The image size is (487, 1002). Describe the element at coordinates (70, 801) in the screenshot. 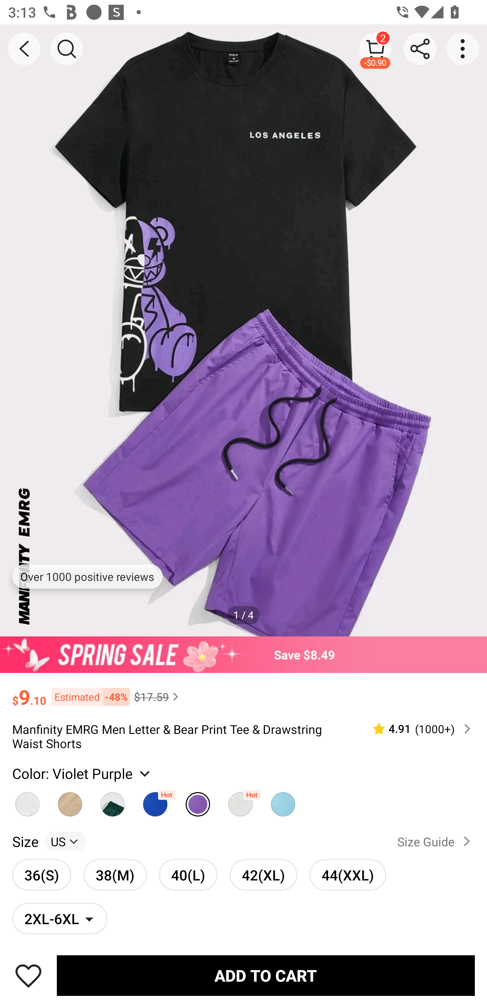

I see `Khaki` at that location.